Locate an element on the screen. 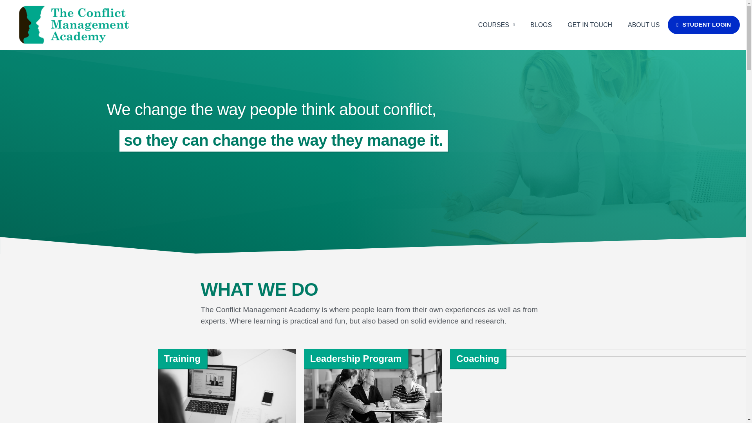 The image size is (752, 423). BLOGS is located at coordinates (541, 24).